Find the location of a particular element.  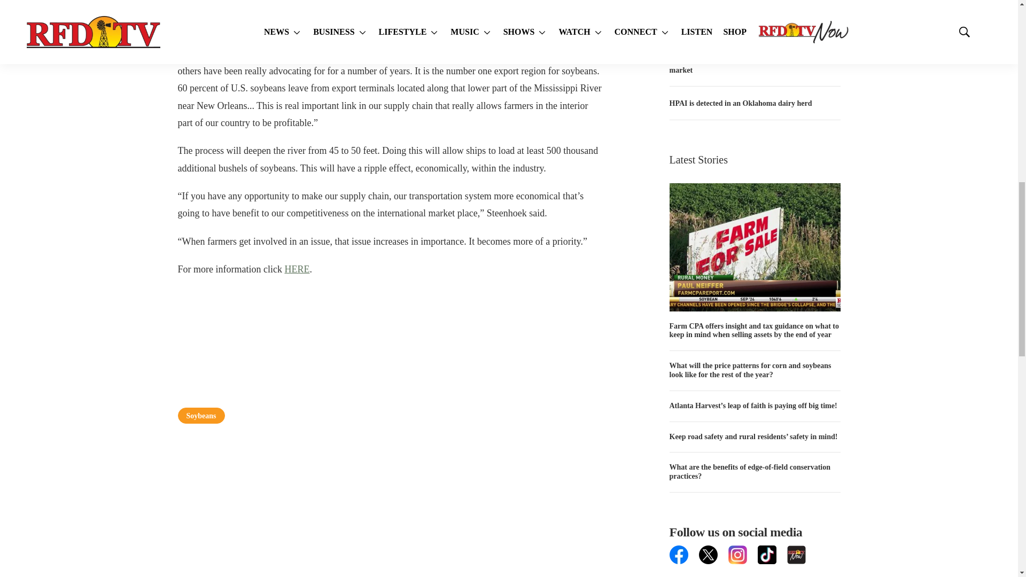

Signup Widget Embed is located at coordinates (755, 571).